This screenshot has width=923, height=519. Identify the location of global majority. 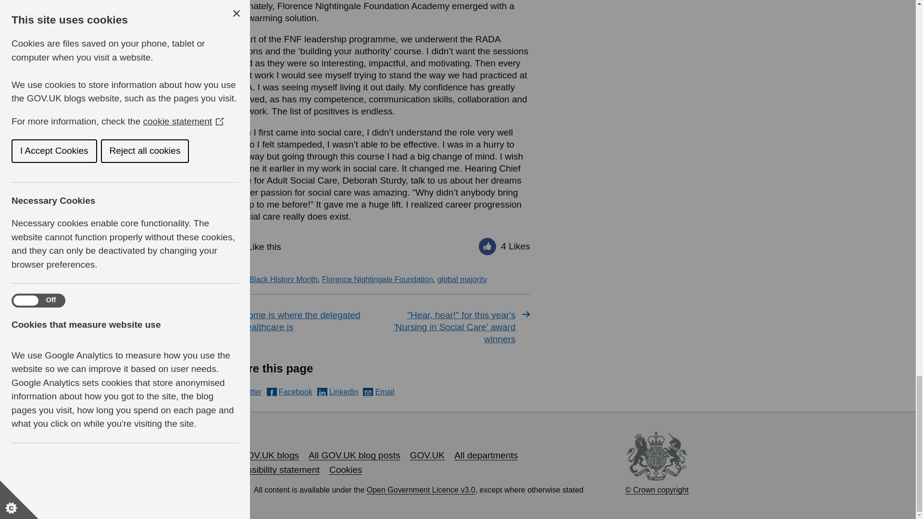
(462, 279).